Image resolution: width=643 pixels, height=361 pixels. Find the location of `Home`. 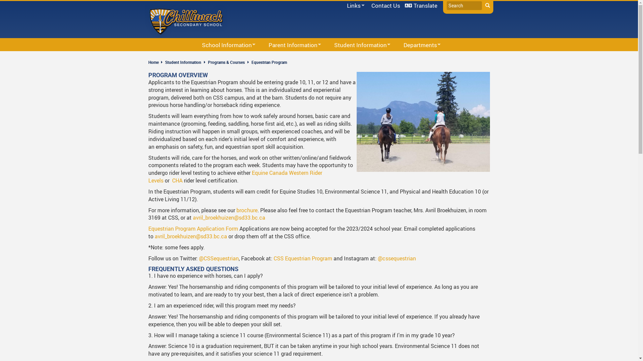

Home is located at coordinates (156, 62).